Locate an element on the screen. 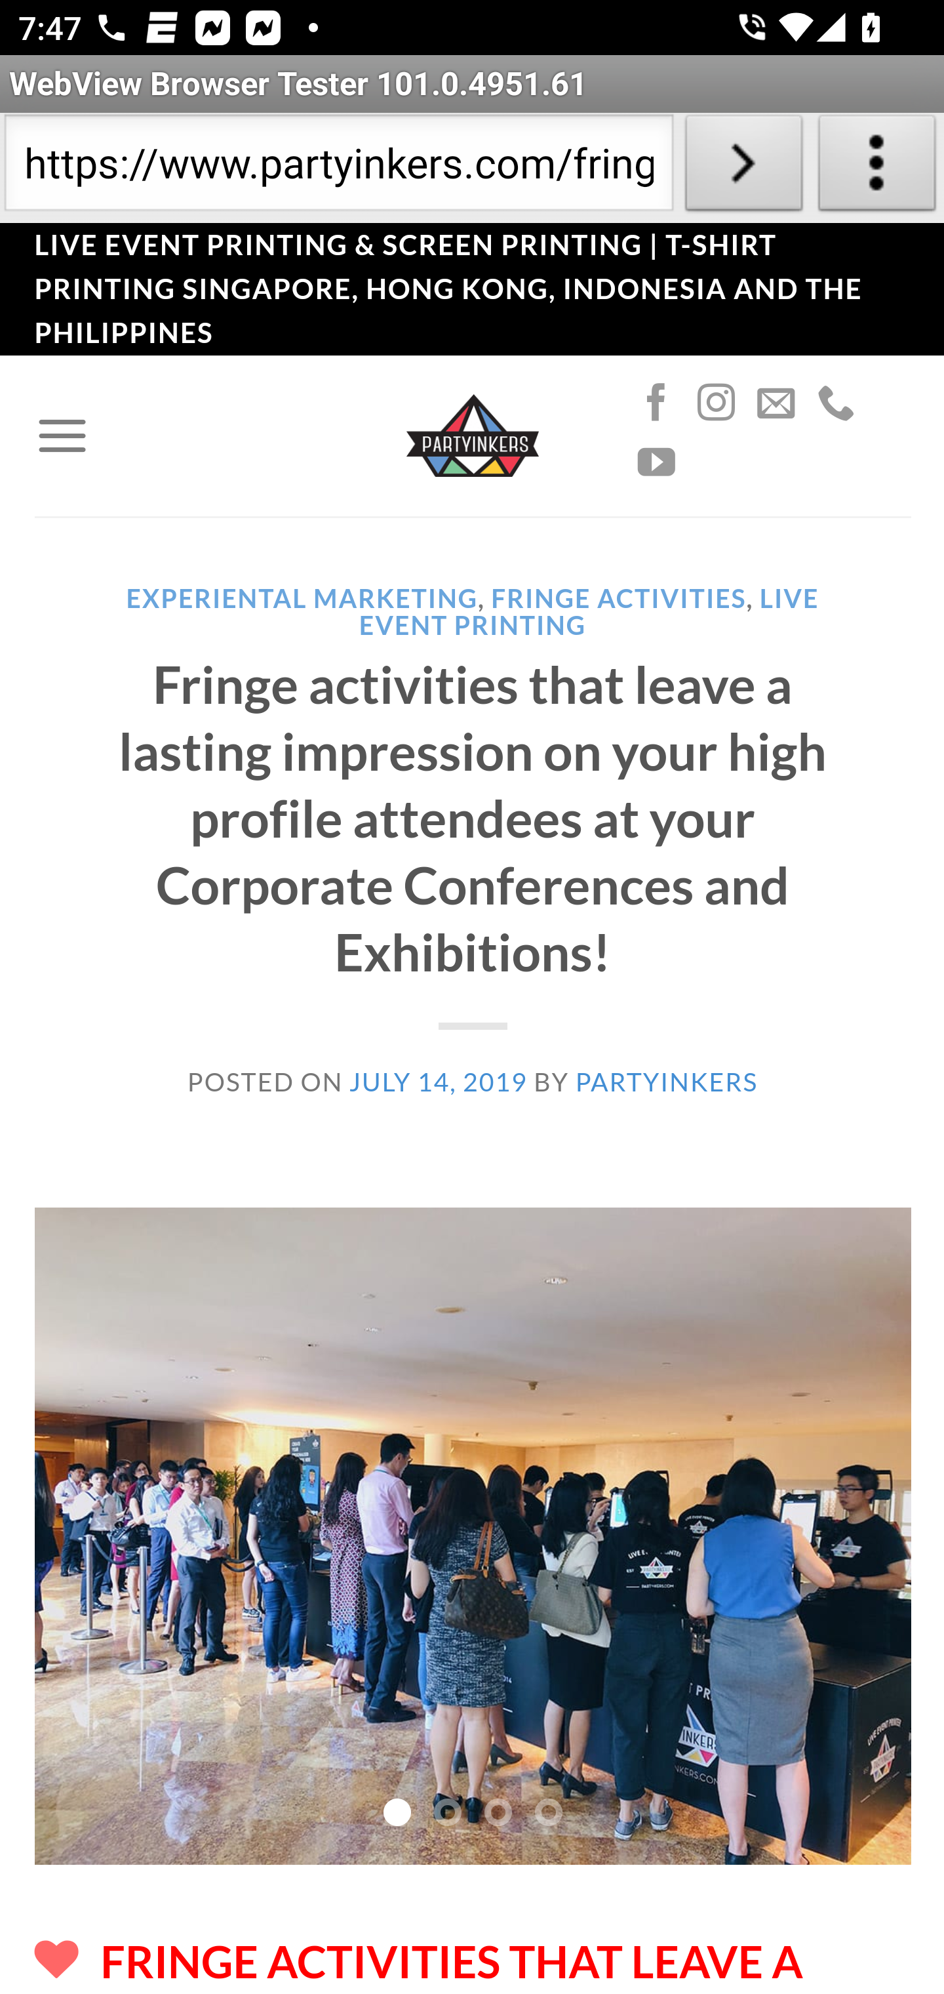 Image resolution: width=944 pixels, height=1994 pixels. EXPERIENTAL MARKETING is located at coordinates (302, 598).